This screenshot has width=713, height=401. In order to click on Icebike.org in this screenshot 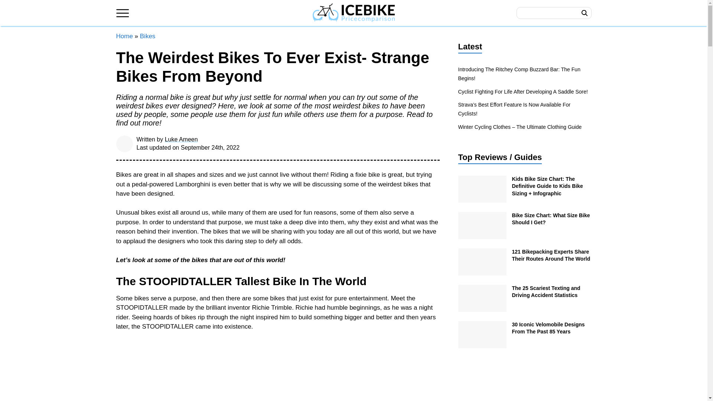, I will do `click(354, 13)`.